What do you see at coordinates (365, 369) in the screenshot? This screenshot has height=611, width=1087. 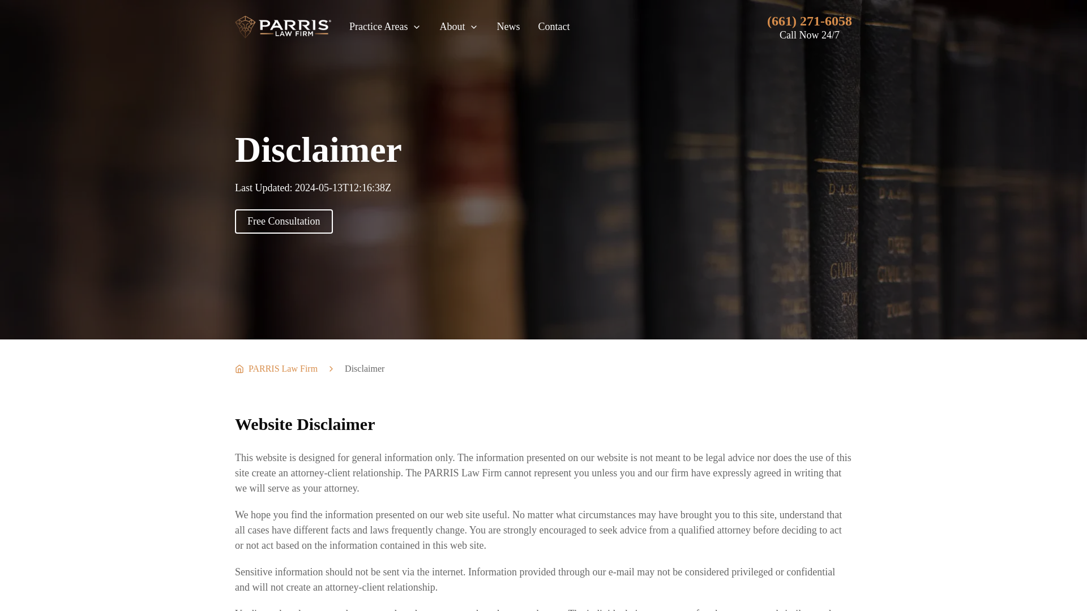 I see `Disclaimer` at bounding box center [365, 369].